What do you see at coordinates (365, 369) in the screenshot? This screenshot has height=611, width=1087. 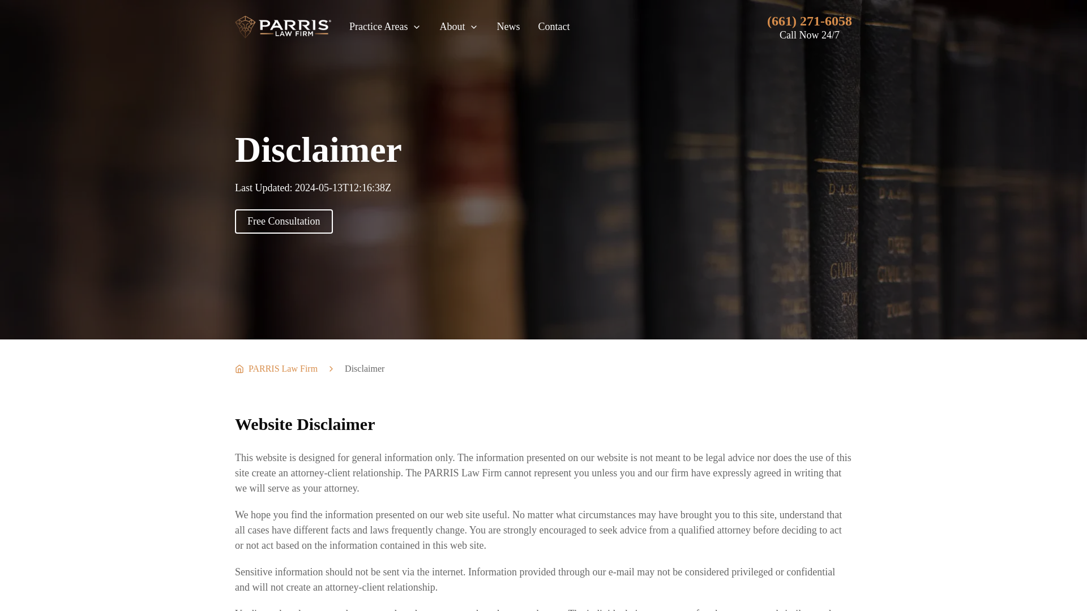 I see `Disclaimer` at bounding box center [365, 369].